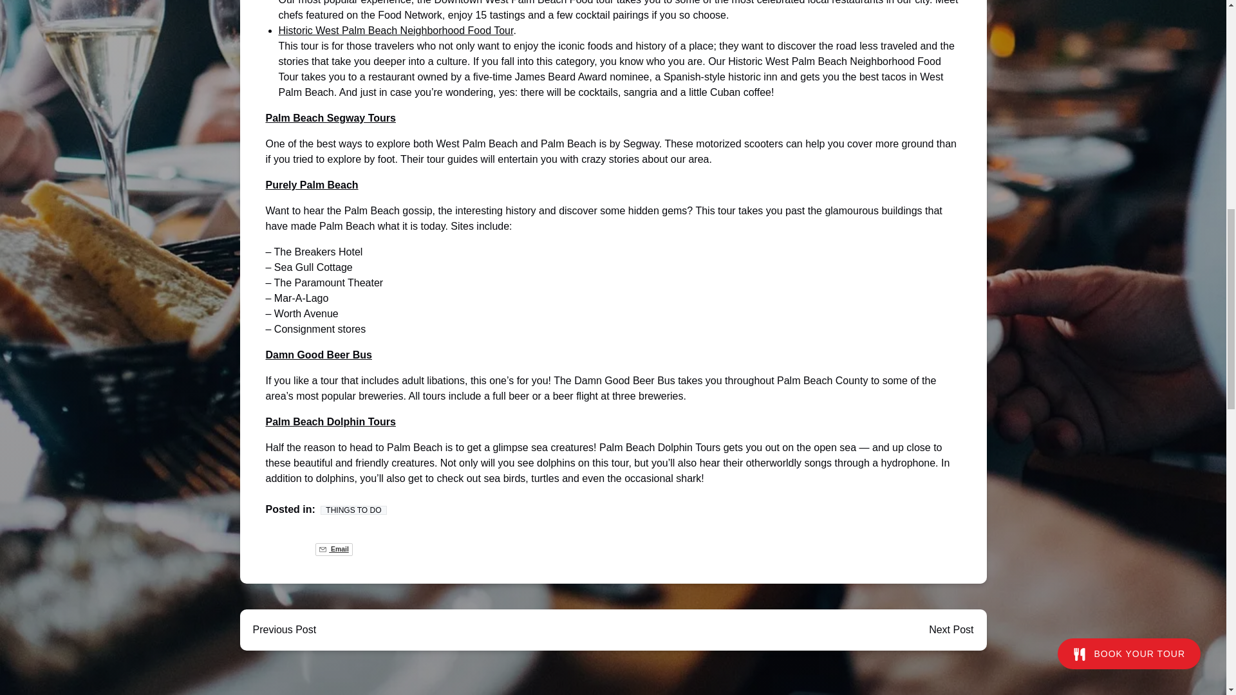 The image size is (1236, 695). I want to click on Palm Beach Segway Tours, so click(330, 118).